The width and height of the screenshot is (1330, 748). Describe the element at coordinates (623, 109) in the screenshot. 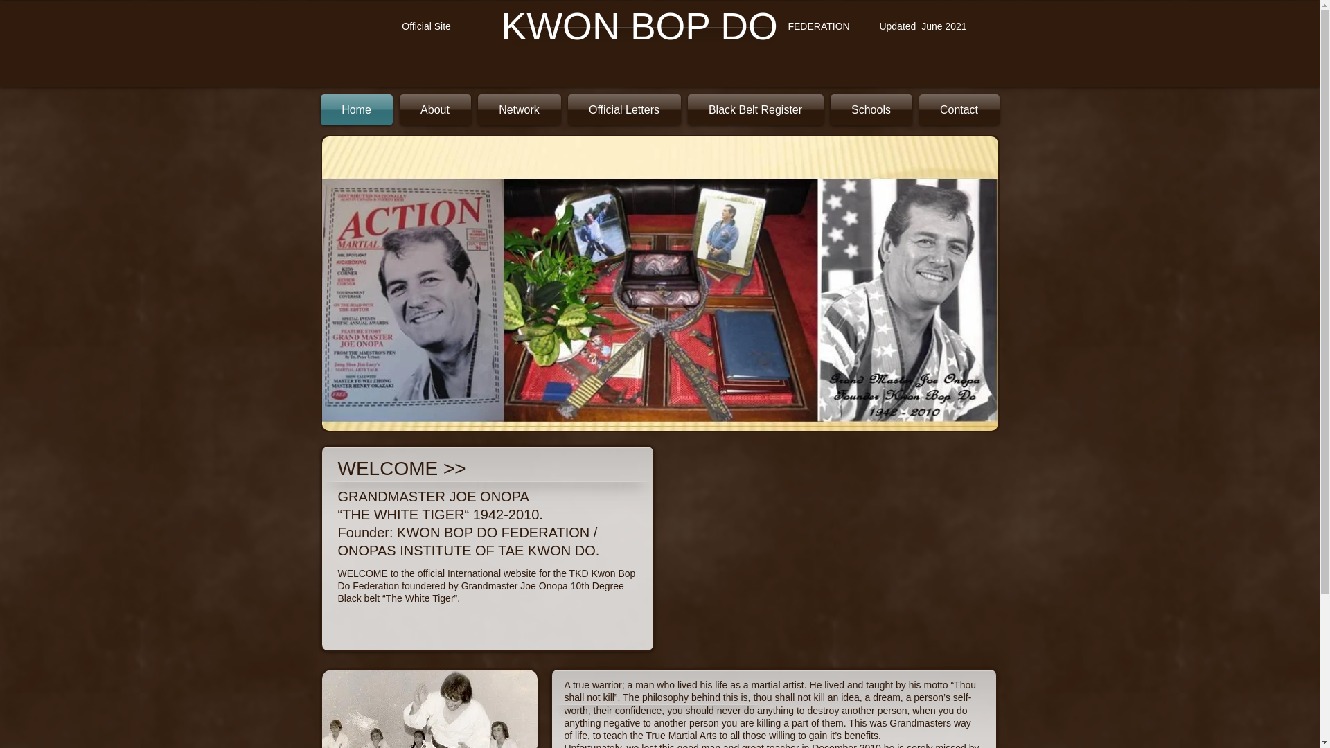

I see `Official Letters` at that location.